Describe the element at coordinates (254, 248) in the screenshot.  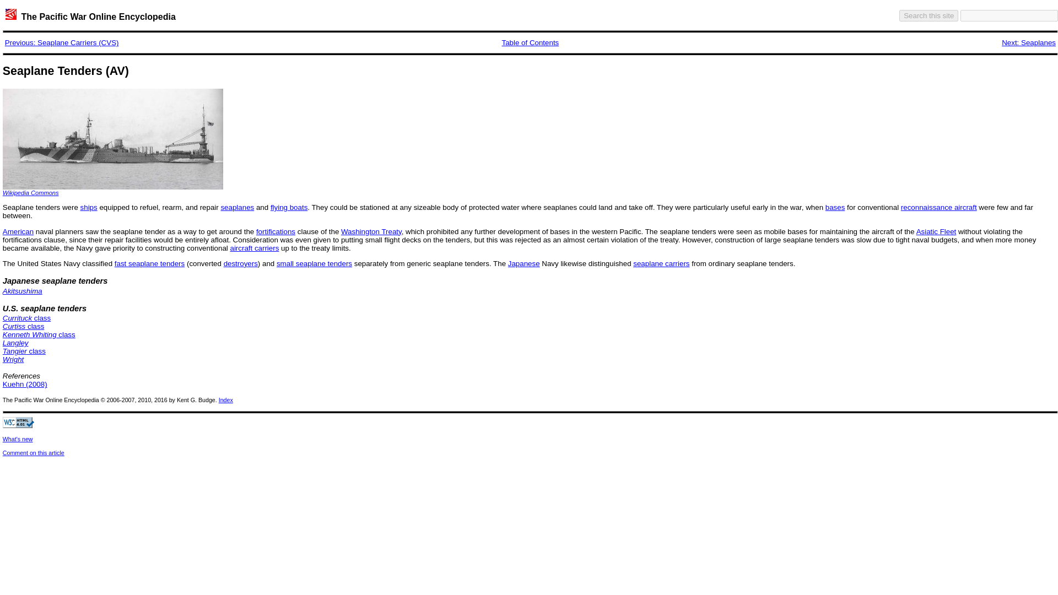
I see `aircraft carriers` at that location.